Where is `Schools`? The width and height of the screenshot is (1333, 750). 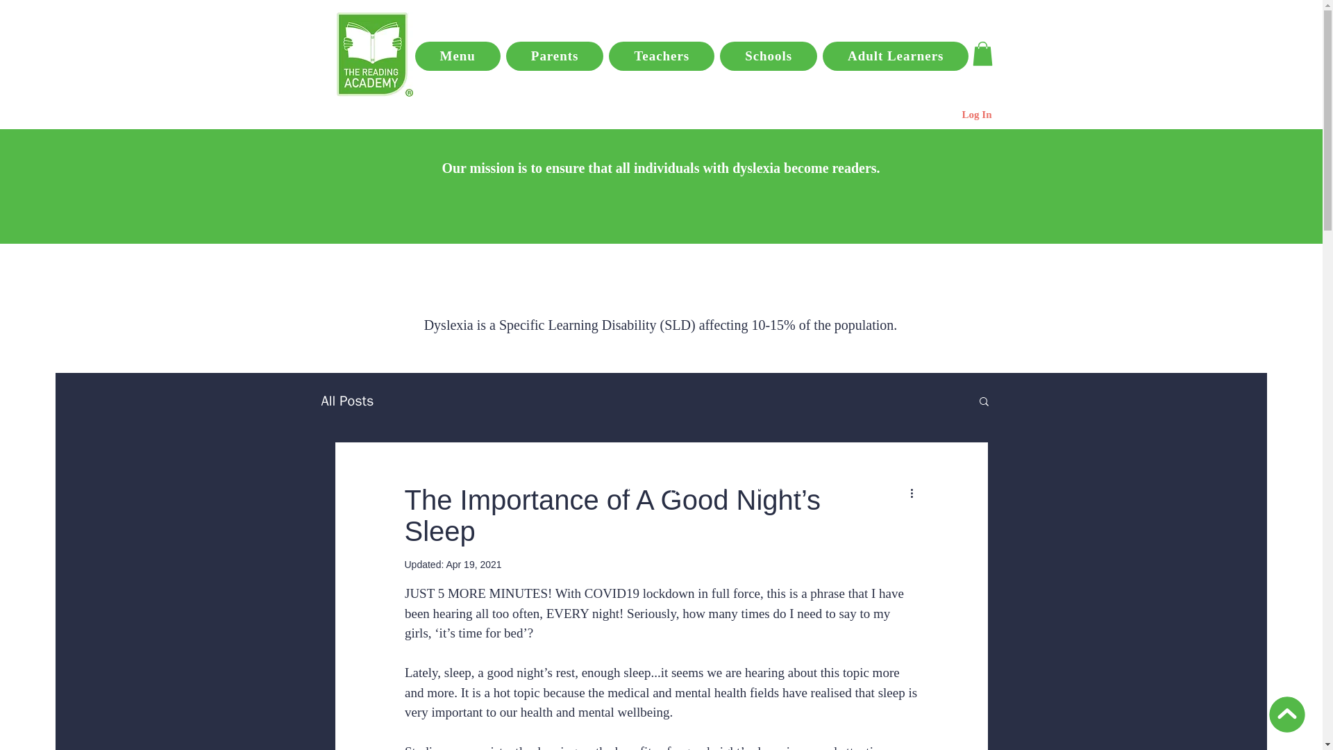
Schools is located at coordinates (768, 56).